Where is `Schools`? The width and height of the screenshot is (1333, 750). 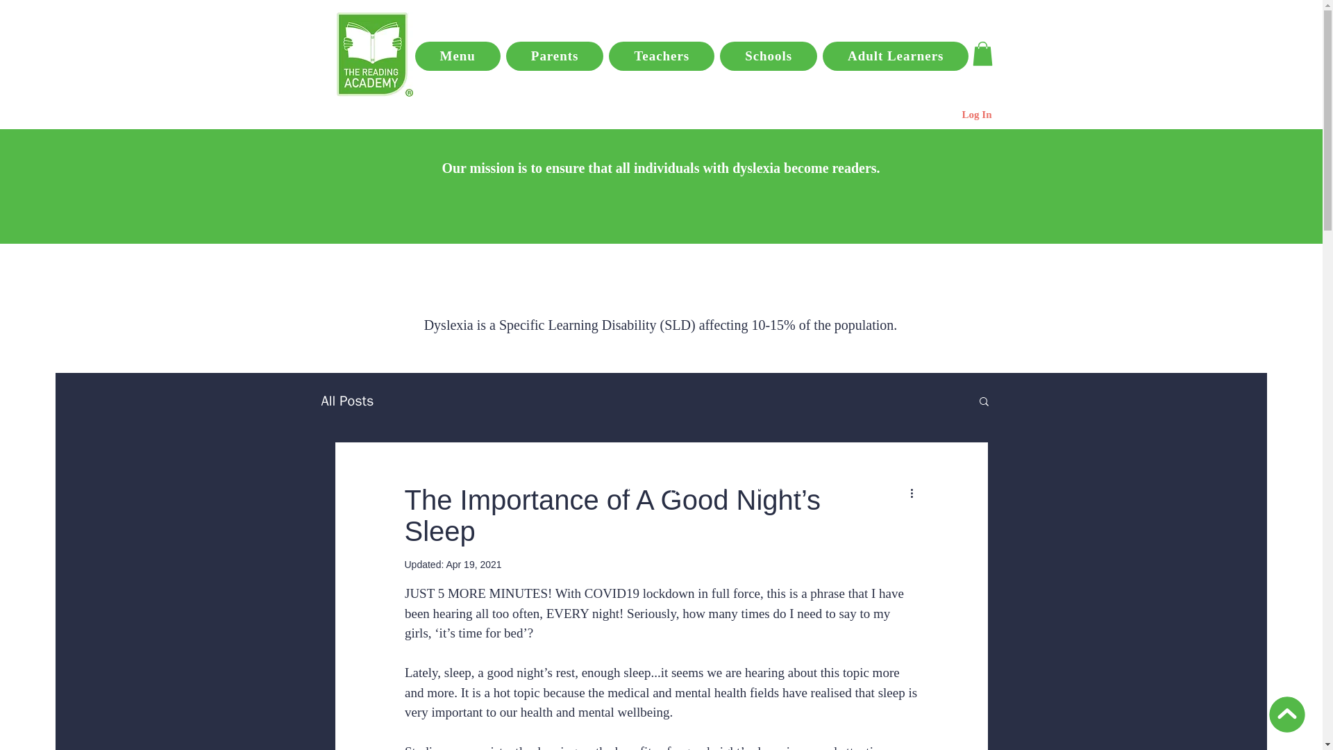
Schools is located at coordinates (768, 56).